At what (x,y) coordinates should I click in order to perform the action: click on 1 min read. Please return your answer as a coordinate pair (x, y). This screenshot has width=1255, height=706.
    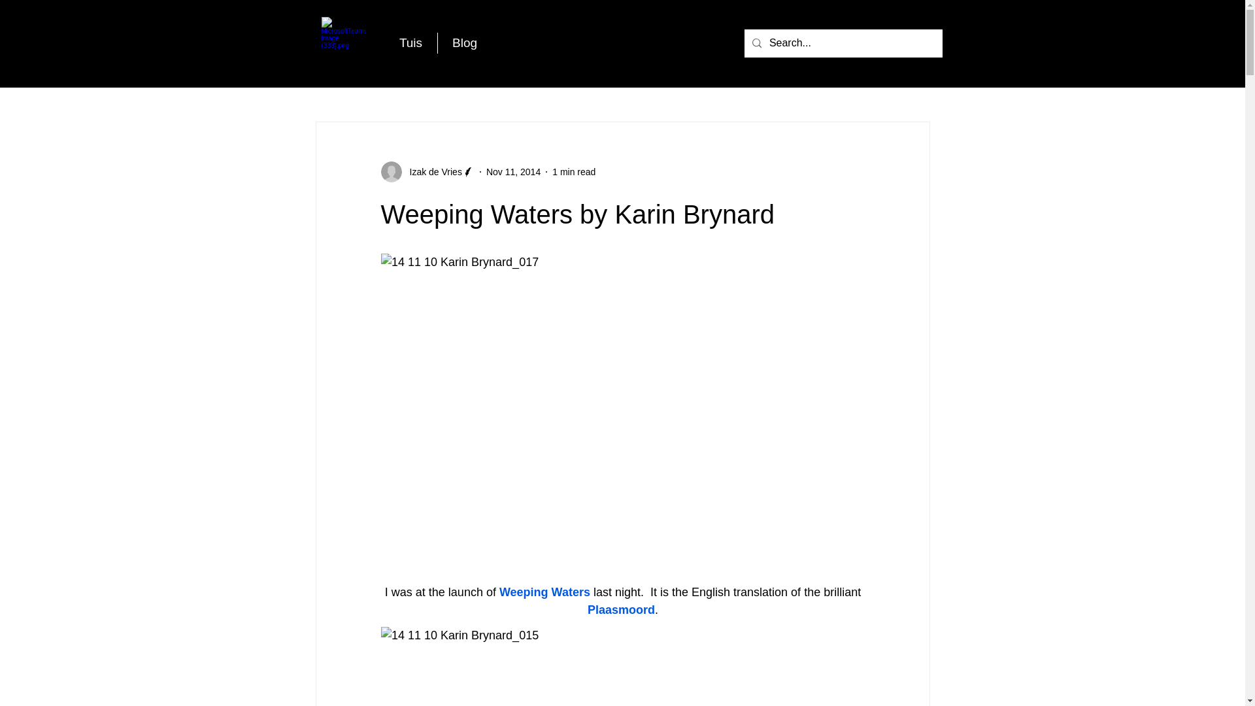
    Looking at the image, I should click on (573, 171).